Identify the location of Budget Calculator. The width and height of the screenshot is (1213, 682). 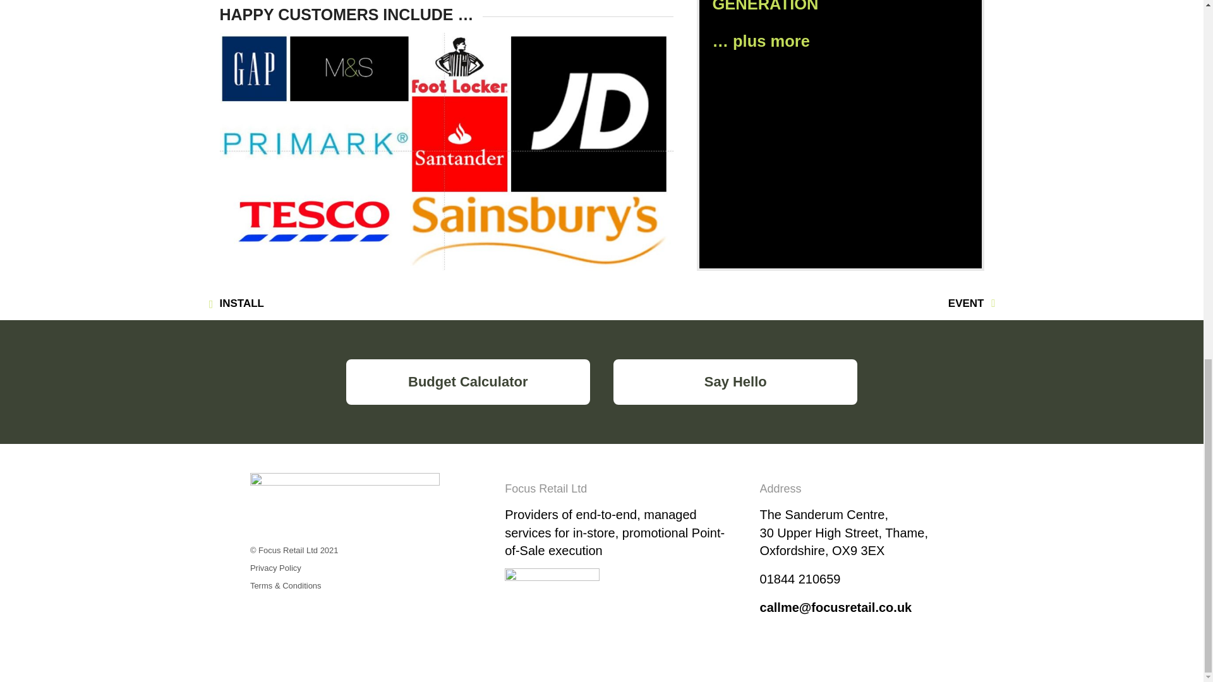
(468, 381).